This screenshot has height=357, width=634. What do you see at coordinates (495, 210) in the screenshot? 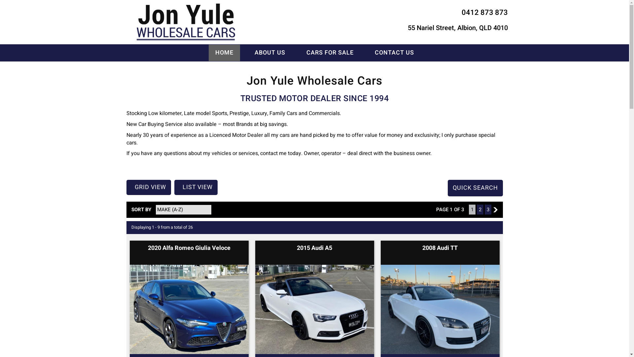
I see `2` at bounding box center [495, 210].